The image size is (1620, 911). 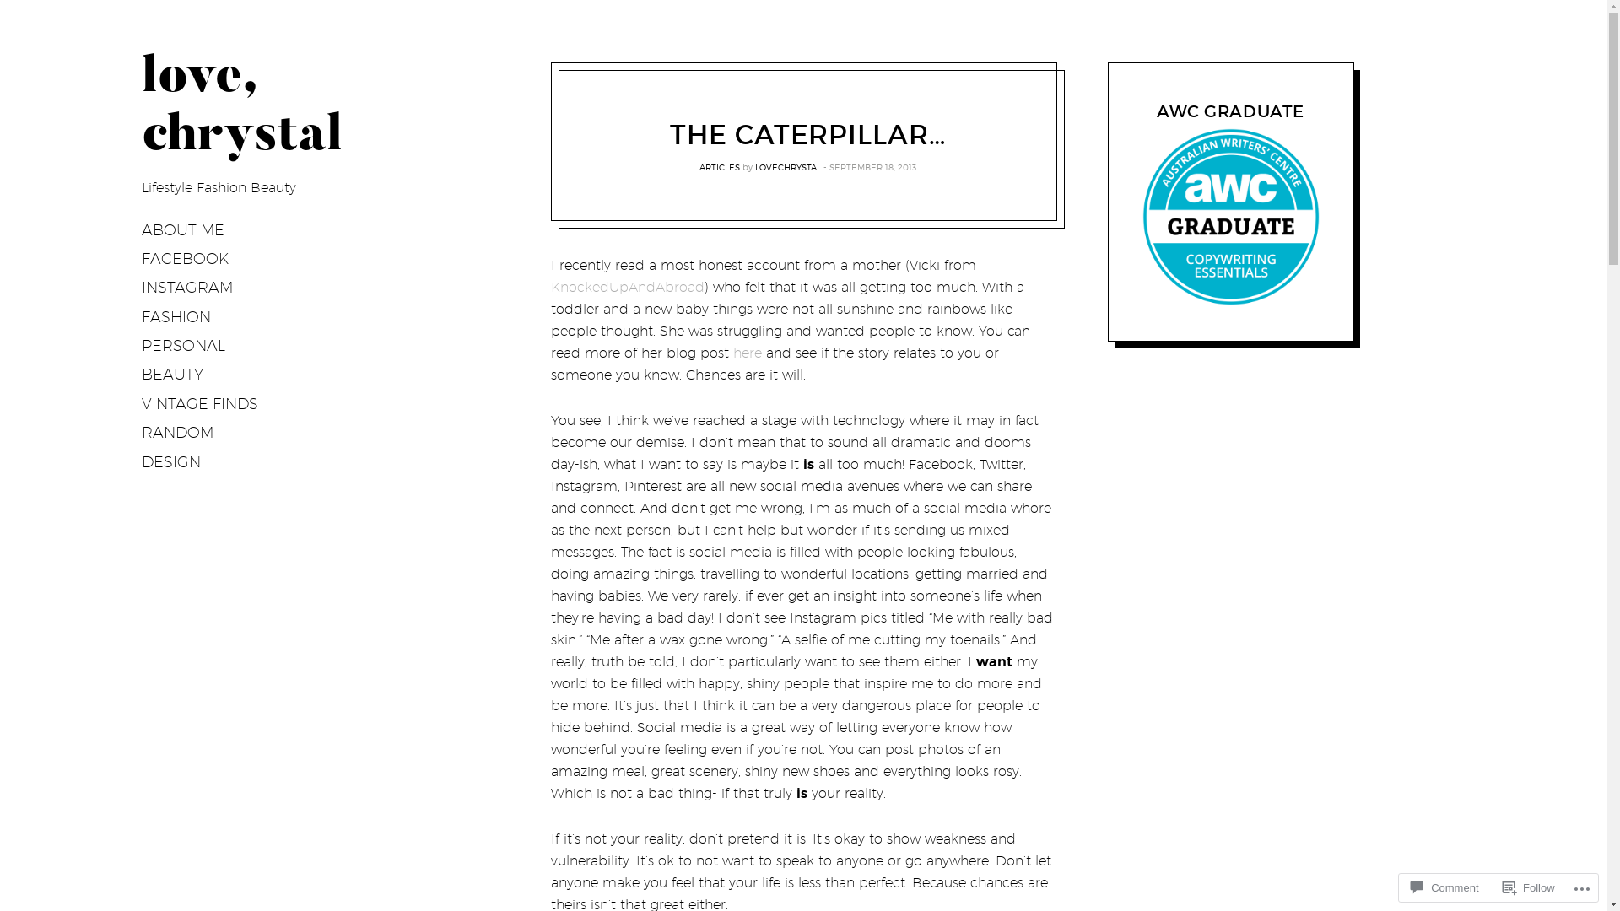 What do you see at coordinates (720, 167) in the screenshot?
I see `ARTICLES` at bounding box center [720, 167].